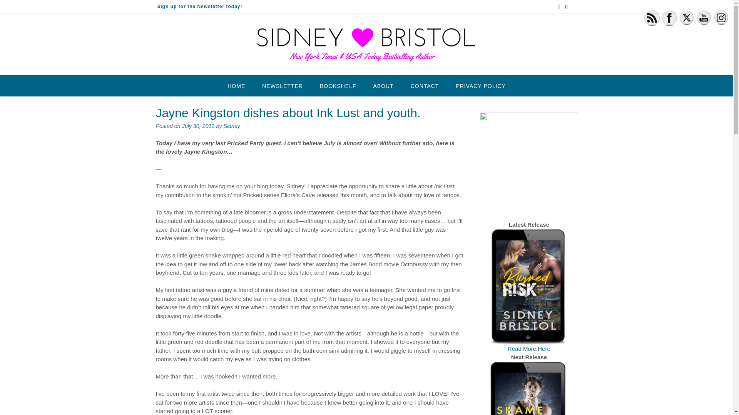  What do you see at coordinates (198, 126) in the screenshot?
I see `July 30, 2012` at bounding box center [198, 126].